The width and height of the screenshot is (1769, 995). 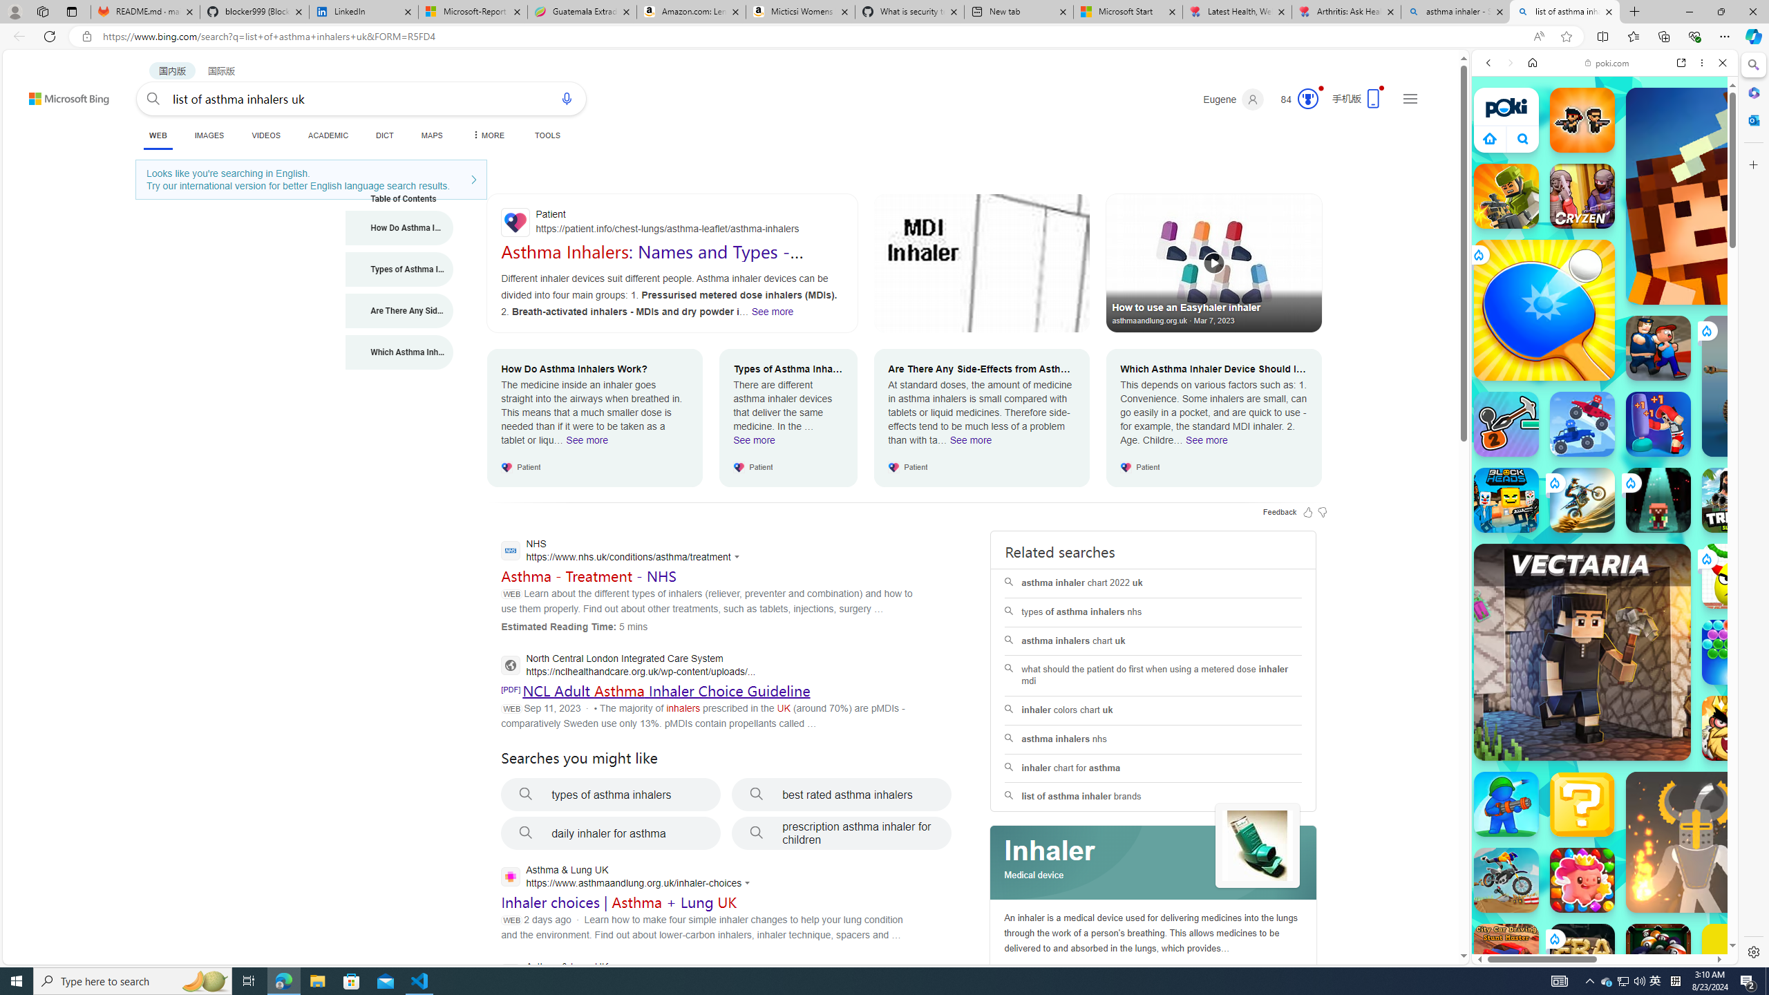 I want to click on NCL Adult Asthma Inhaler Choice Guideline, so click(x=666, y=690).